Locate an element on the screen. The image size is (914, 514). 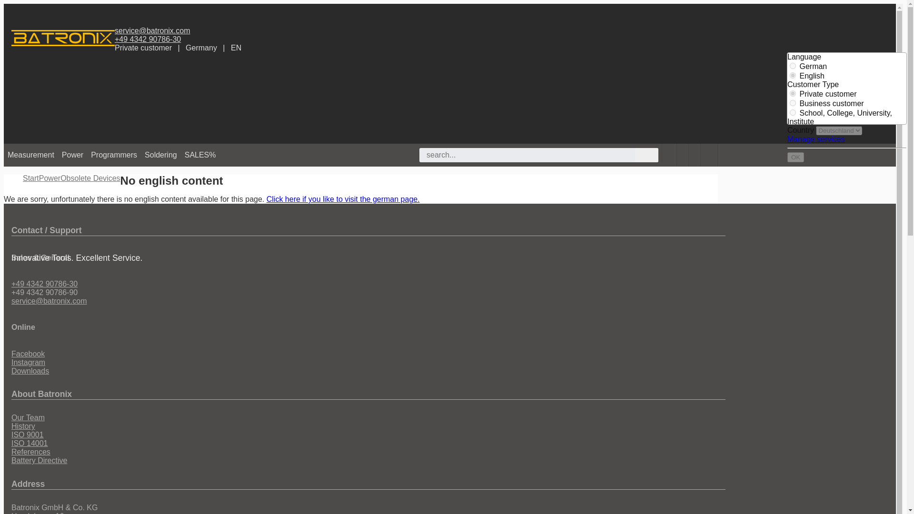
1 is located at coordinates (793, 93).